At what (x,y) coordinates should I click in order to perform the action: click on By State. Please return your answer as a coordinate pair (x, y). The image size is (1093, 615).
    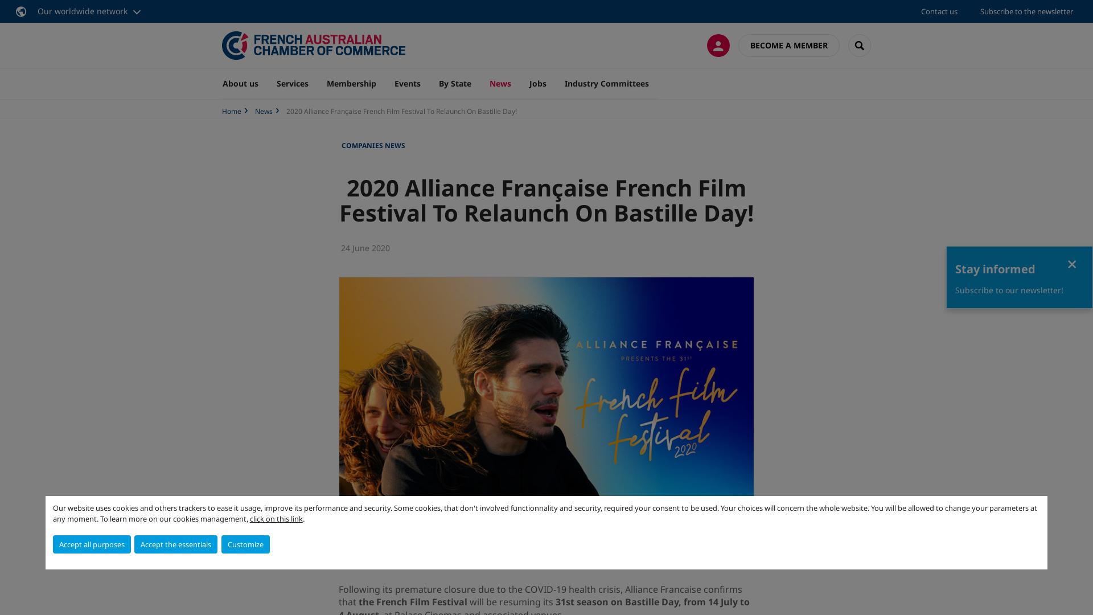
    Looking at the image, I should click on (455, 84).